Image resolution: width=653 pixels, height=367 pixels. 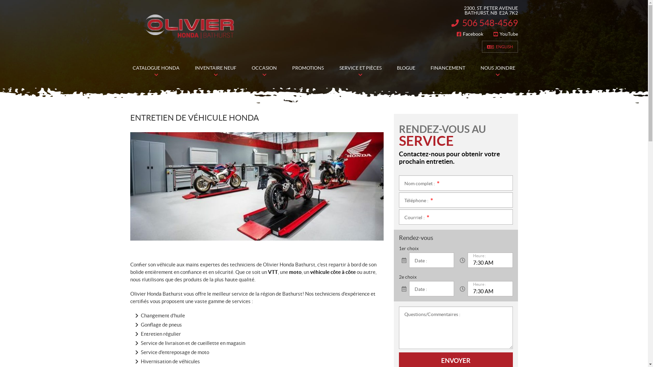 What do you see at coordinates (500, 47) in the screenshot?
I see `ENGLISH` at bounding box center [500, 47].